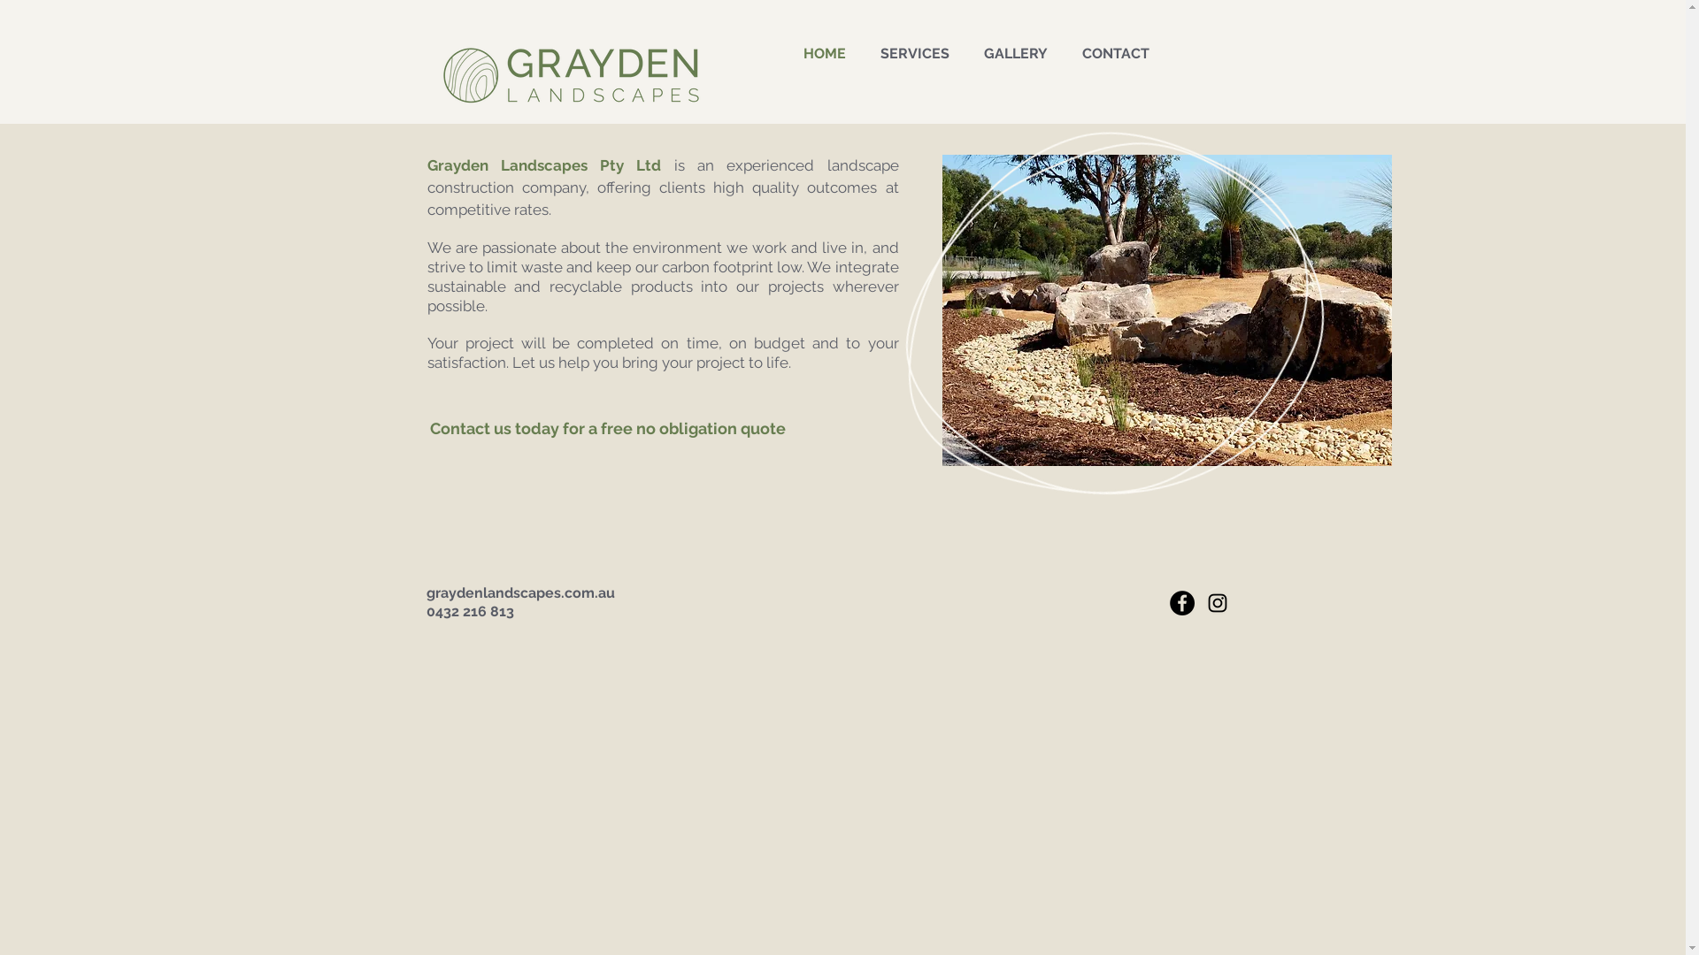  I want to click on SERVICES, so click(919, 53).